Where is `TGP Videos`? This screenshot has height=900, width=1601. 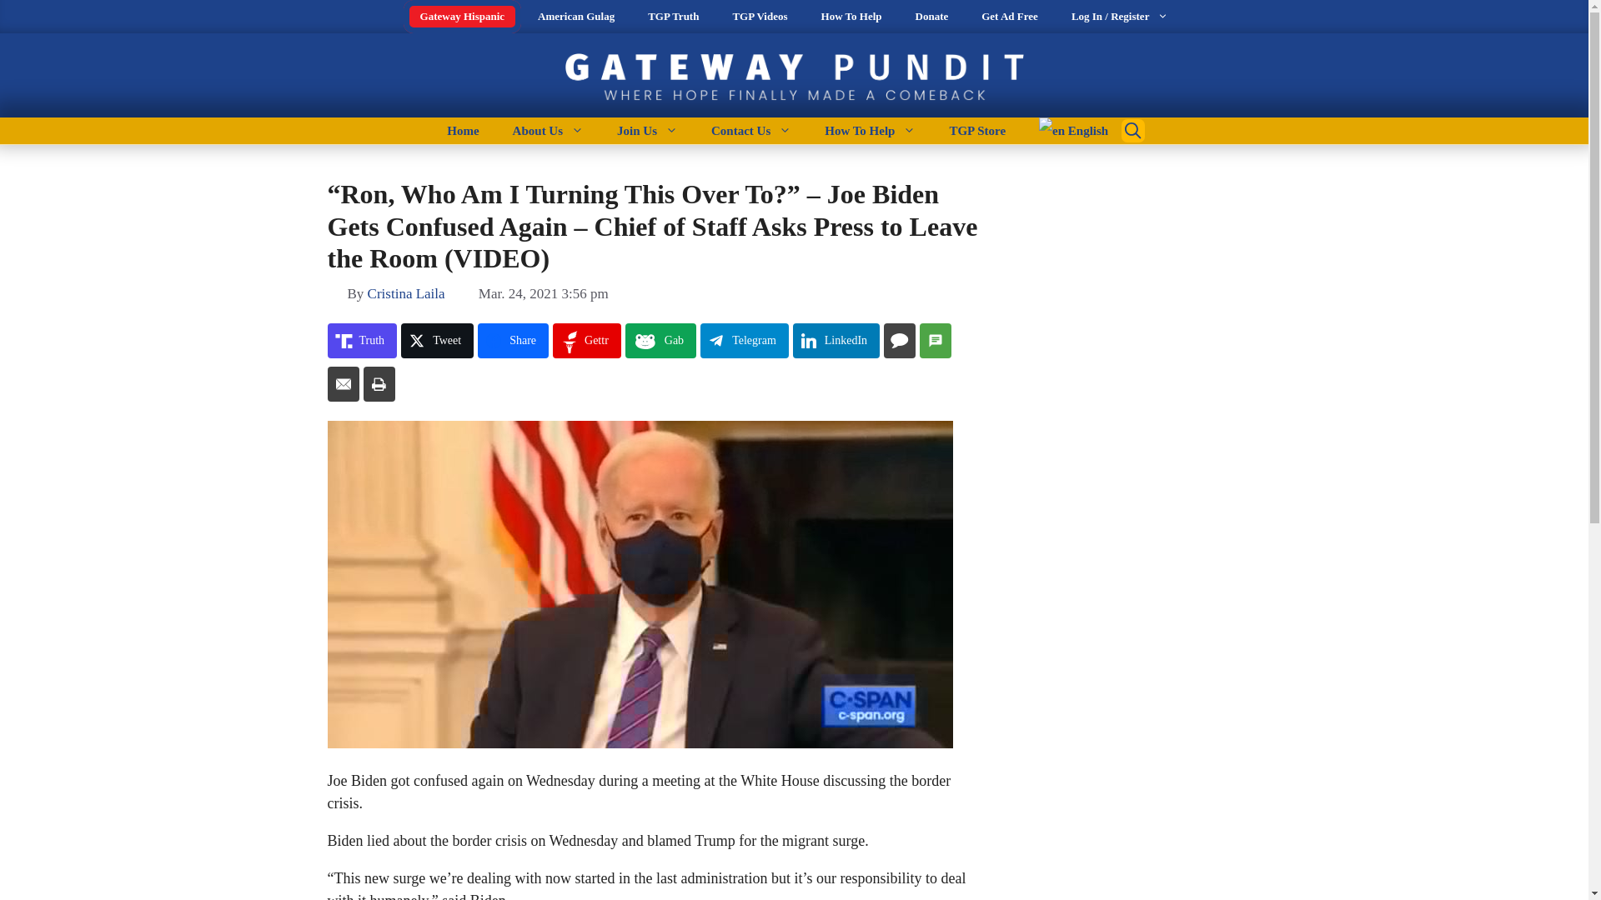
TGP Videos is located at coordinates (759, 17).